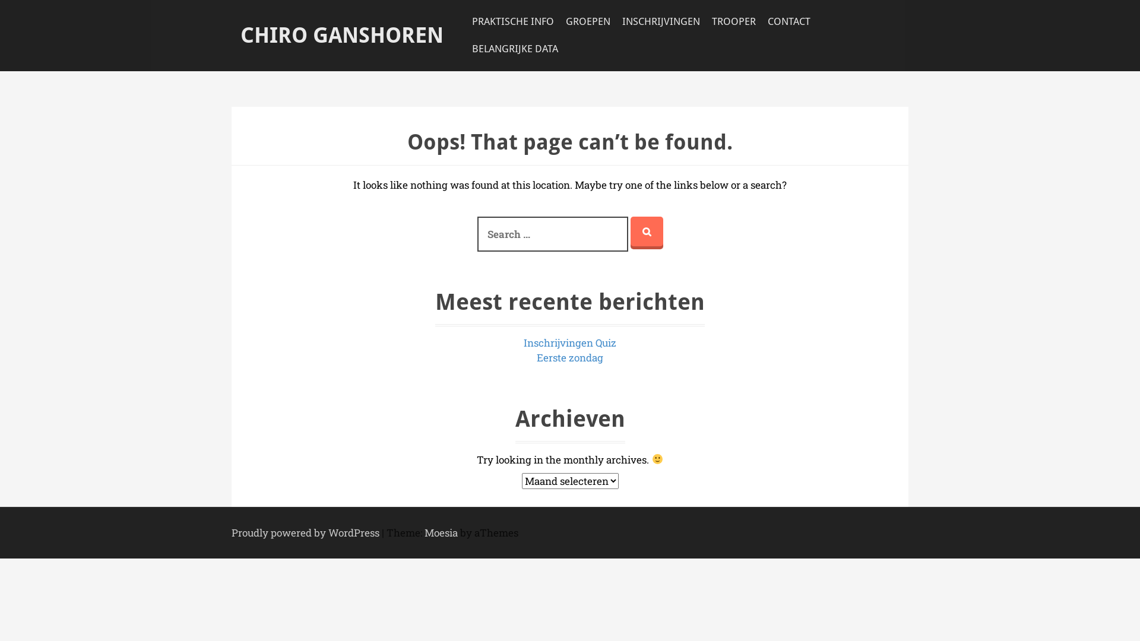 The width and height of the screenshot is (1140, 641). What do you see at coordinates (661, 22) in the screenshot?
I see `INSCHRIJVINGEN` at bounding box center [661, 22].